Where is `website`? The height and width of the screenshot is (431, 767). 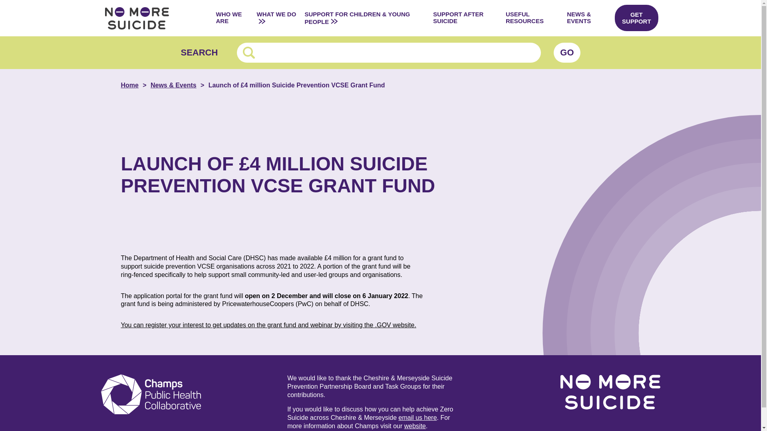 website is located at coordinates (415, 426).